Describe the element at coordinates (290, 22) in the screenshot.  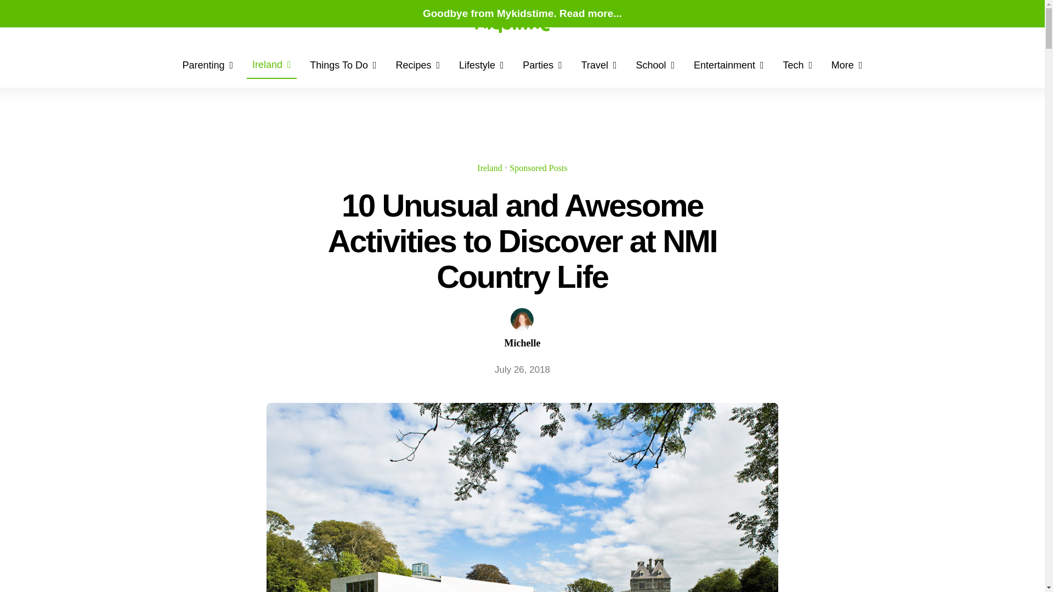
I see `Contact Us` at that location.